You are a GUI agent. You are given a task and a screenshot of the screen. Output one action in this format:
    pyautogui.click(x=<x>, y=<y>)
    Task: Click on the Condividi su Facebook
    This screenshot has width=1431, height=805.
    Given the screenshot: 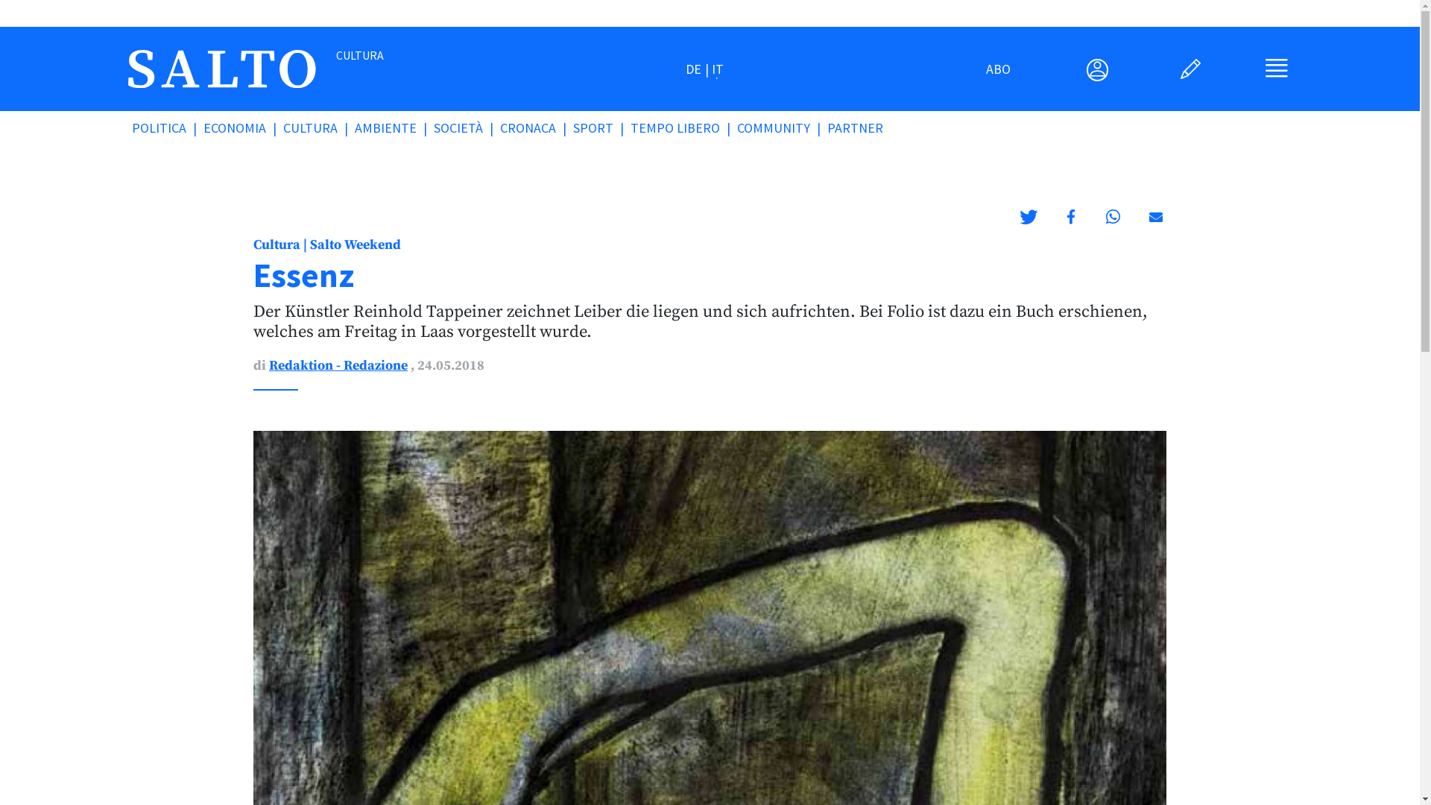 What is the action you would take?
    pyautogui.click(x=1070, y=216)
    